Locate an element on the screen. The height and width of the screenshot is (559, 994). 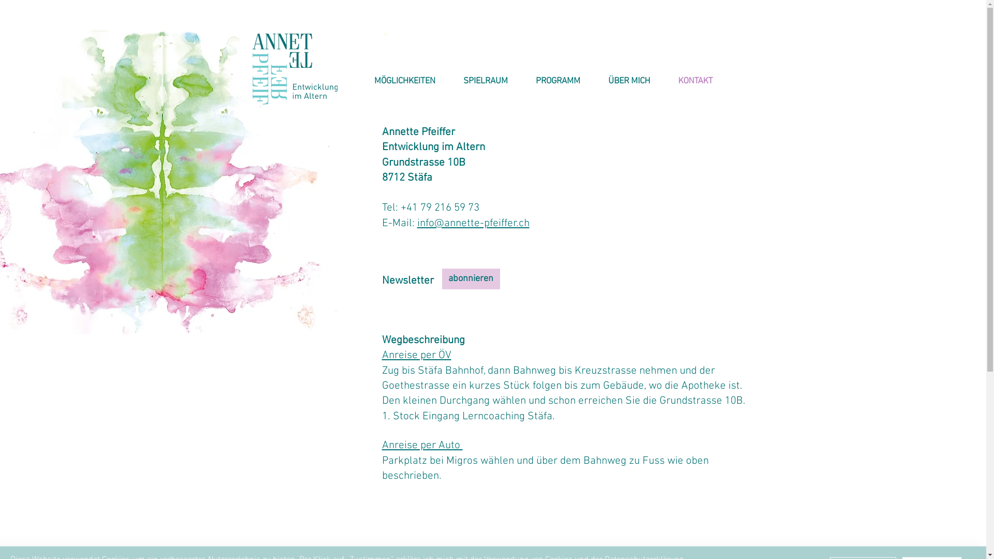
PROGRAMM is located at coordinates (558, 81).